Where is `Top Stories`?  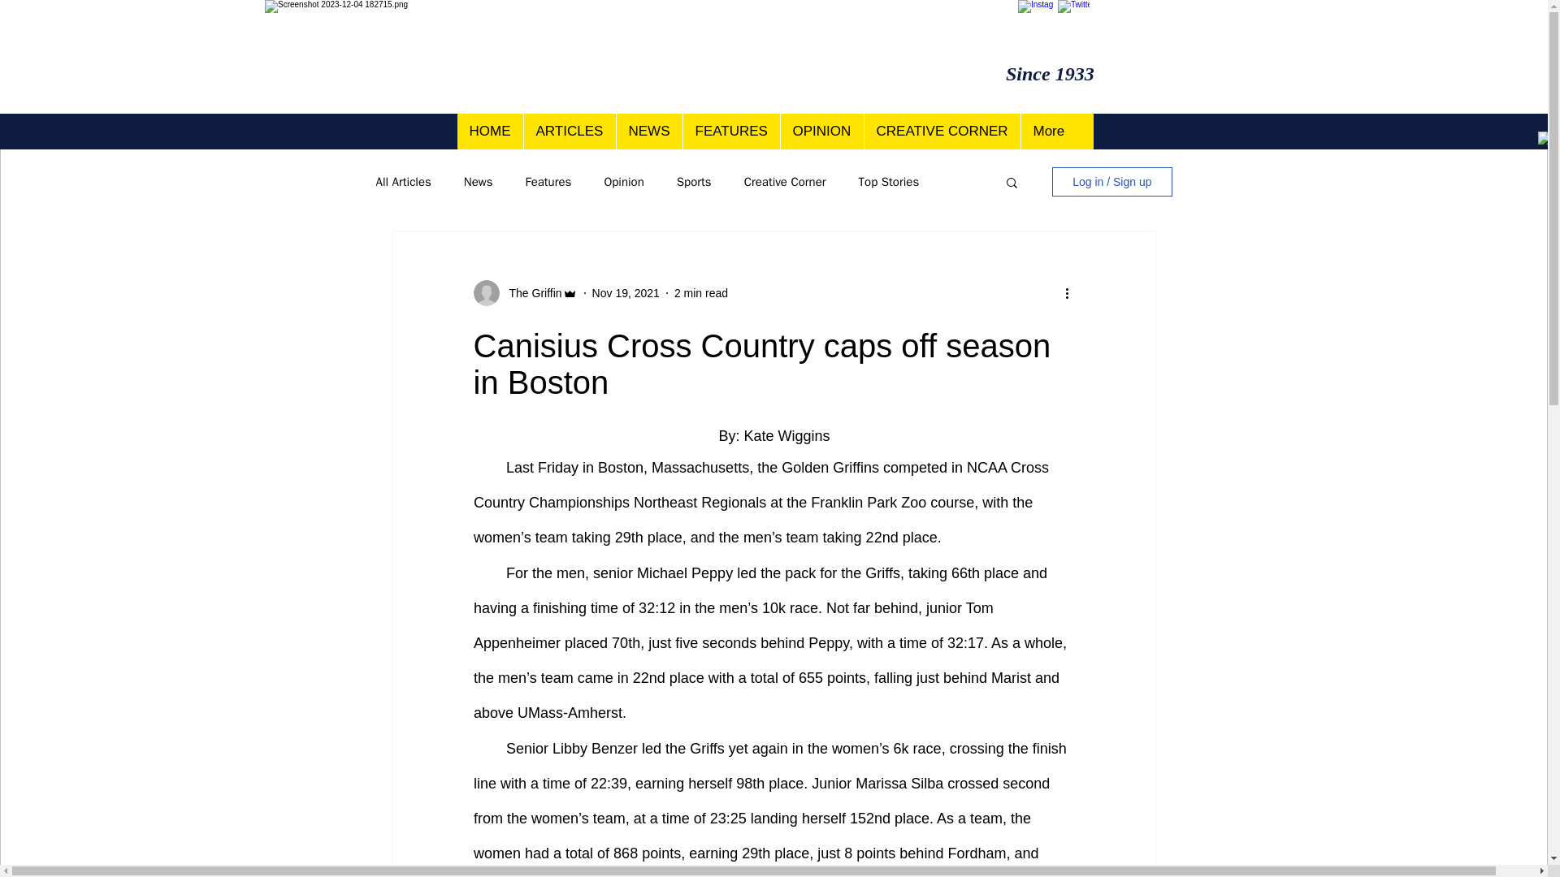
Top Stories is located at coordinates (889, 181).